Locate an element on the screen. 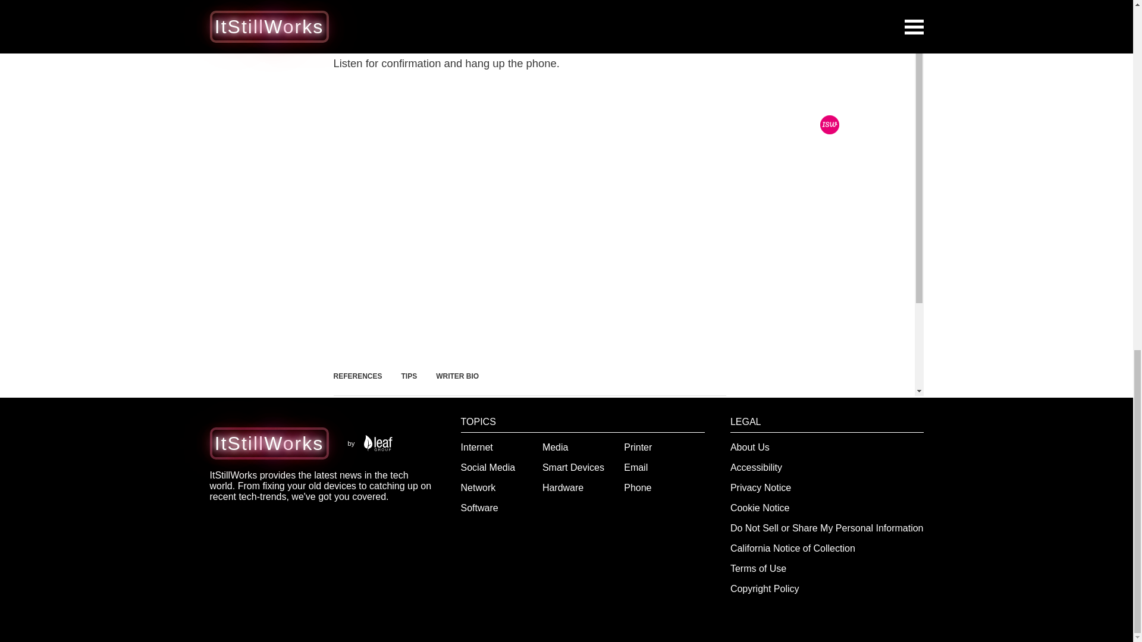  Do Not Sell or Share My Personal Information is located at coordinates (827, 528).